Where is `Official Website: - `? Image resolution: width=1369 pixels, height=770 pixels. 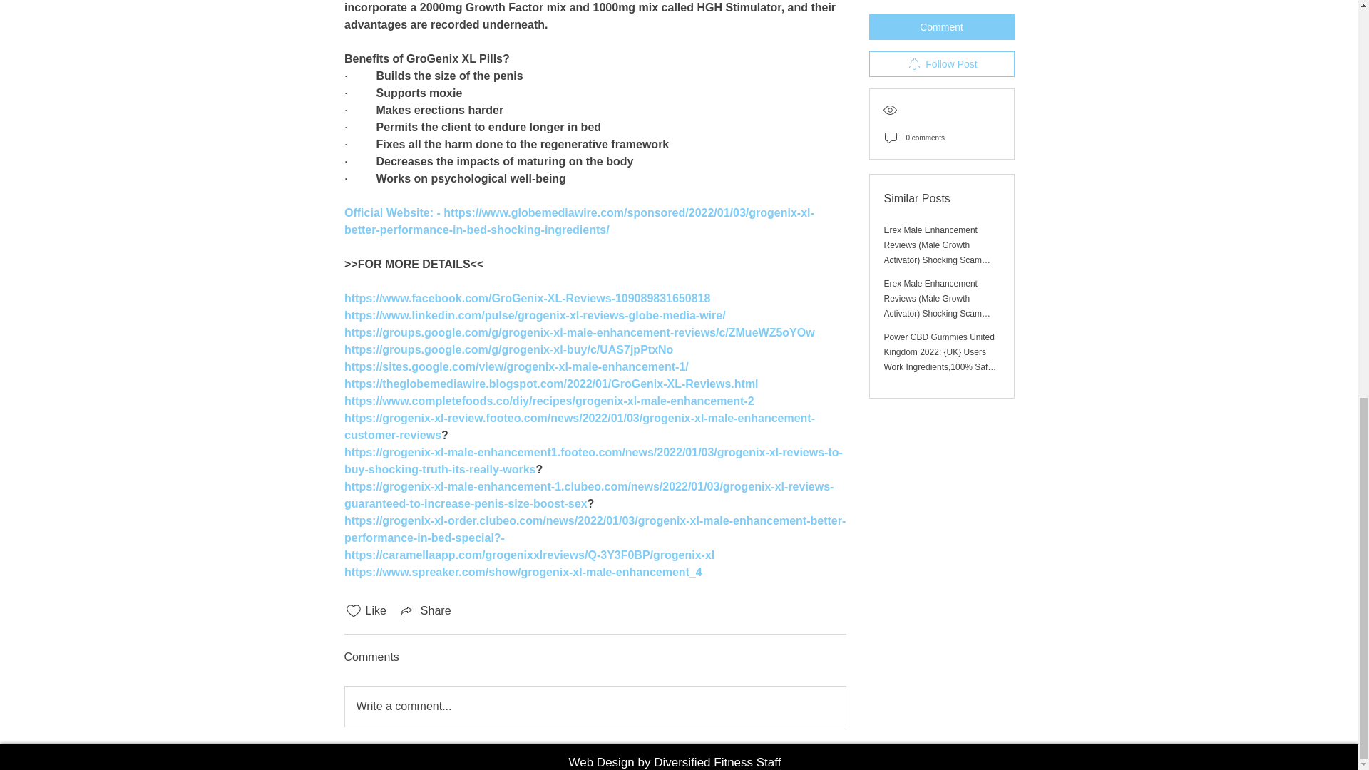 Official Website: -  is located at coordinates (392, 212).